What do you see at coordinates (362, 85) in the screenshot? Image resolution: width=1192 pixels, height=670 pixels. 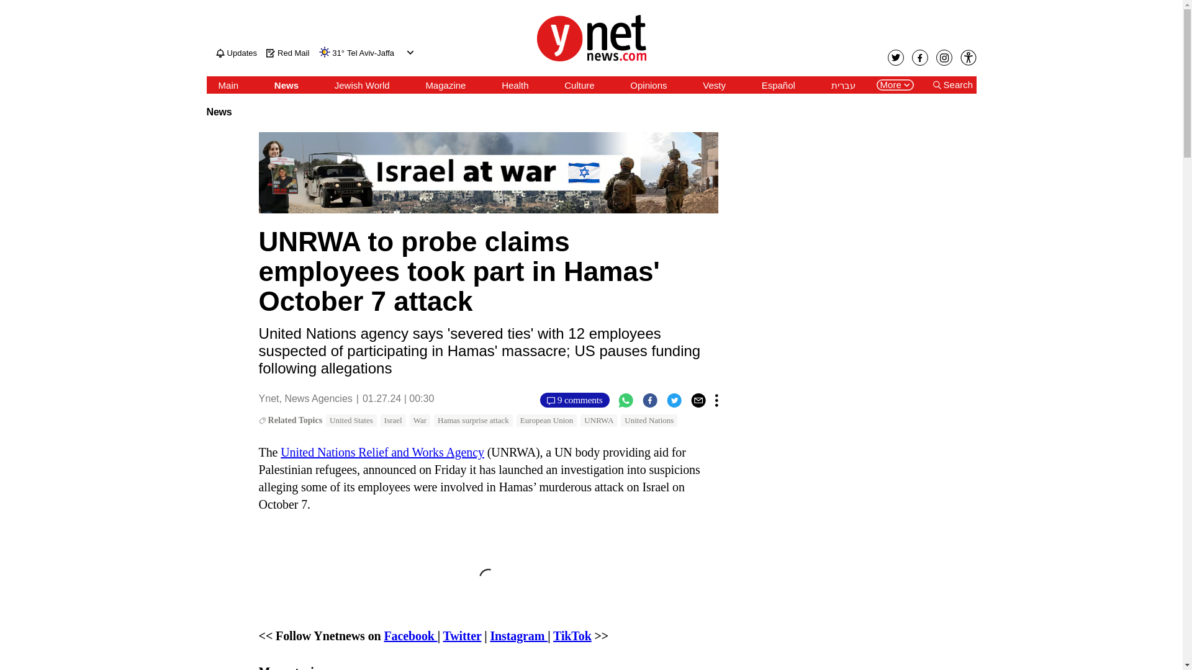 I see `Jewish World` at bounding box center [362, 85].